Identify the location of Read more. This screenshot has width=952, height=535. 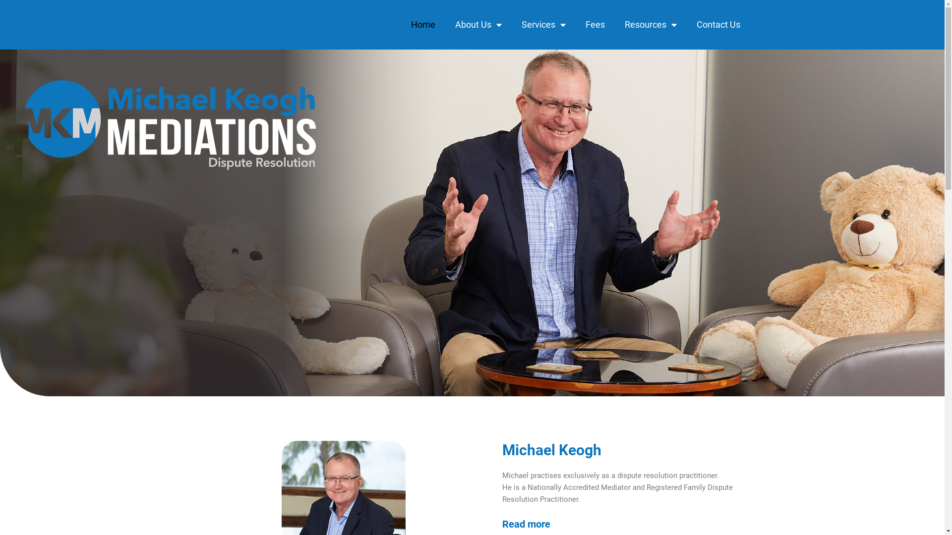
(526, 524).